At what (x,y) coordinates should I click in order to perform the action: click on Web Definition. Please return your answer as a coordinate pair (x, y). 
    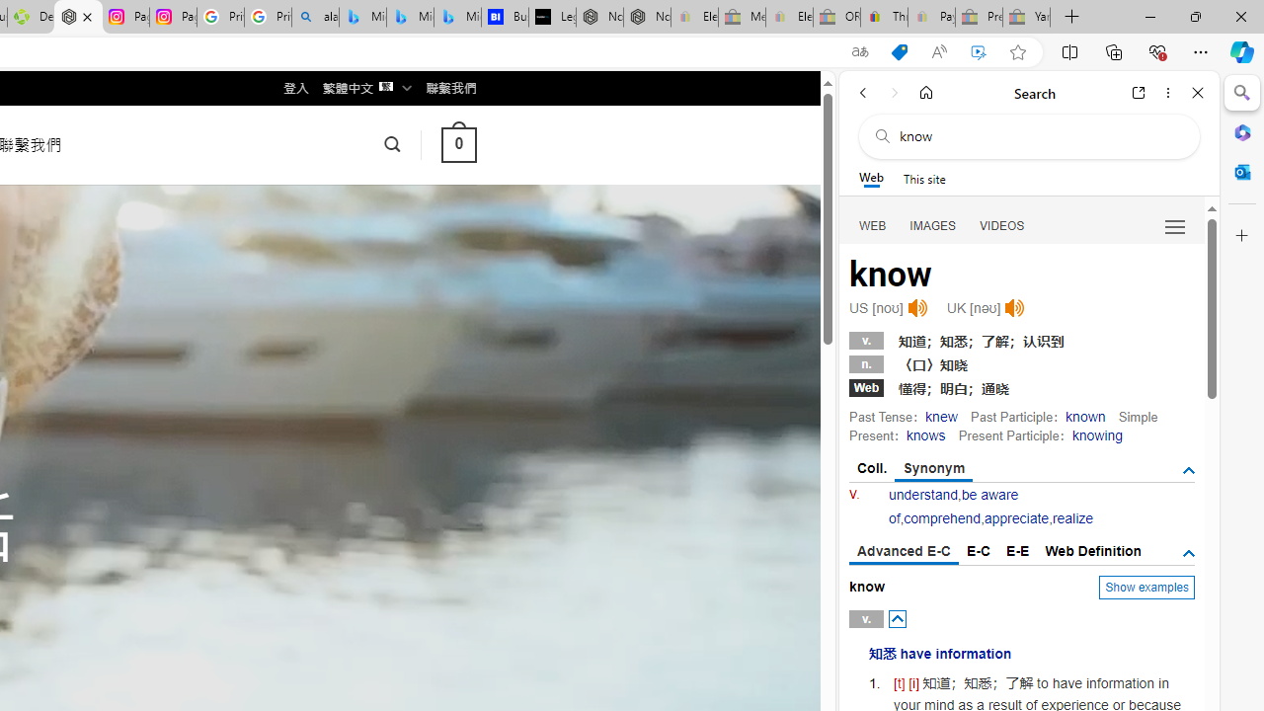
    Looking at the image, I should click on (1092, 551).